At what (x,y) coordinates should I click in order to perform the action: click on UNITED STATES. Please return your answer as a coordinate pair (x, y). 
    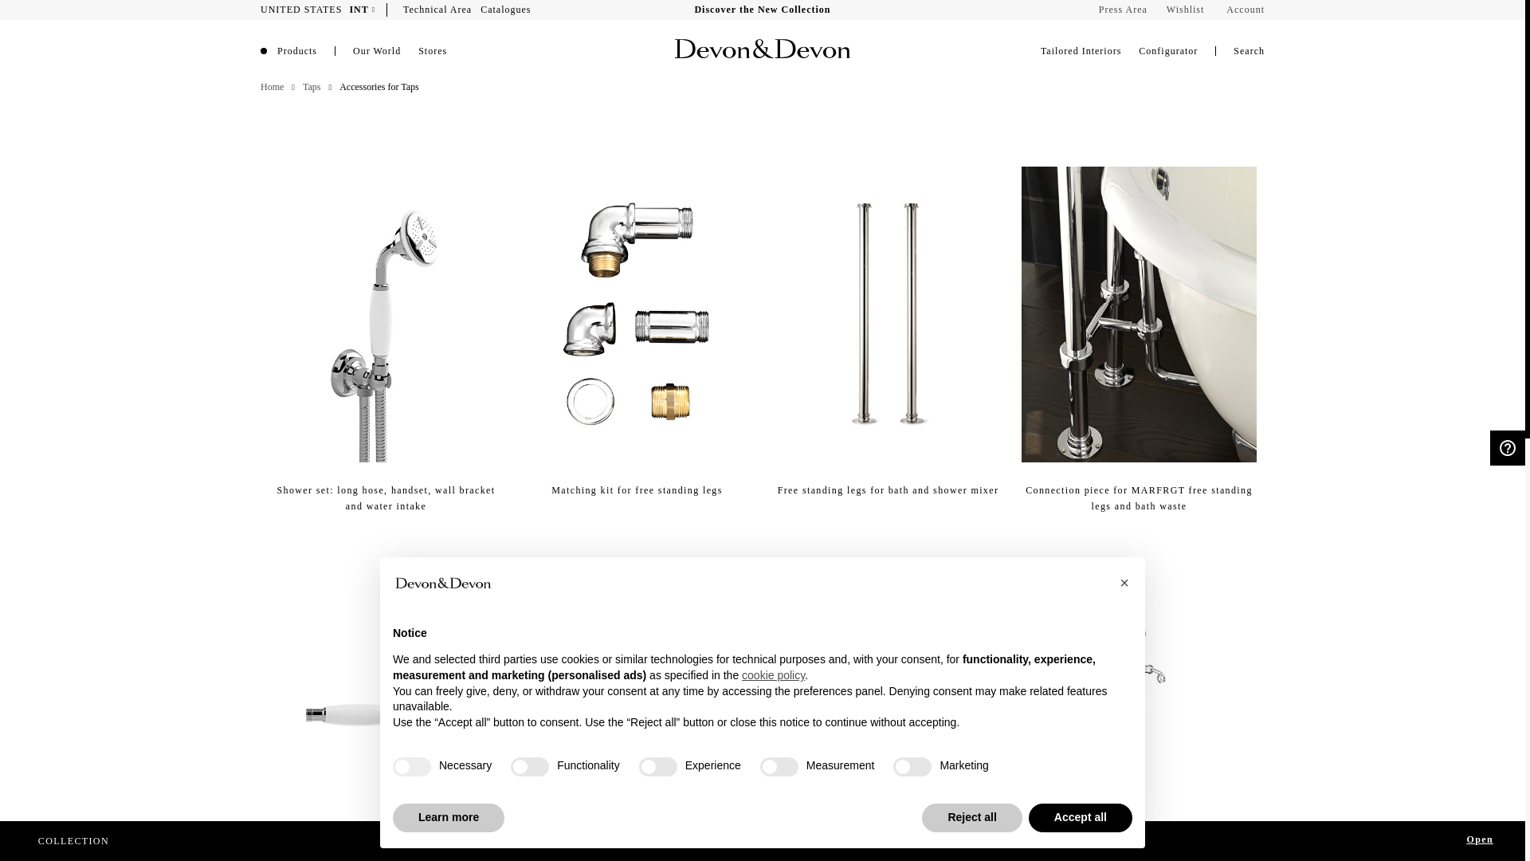
    Looking at the image, I should click on (303, 10).